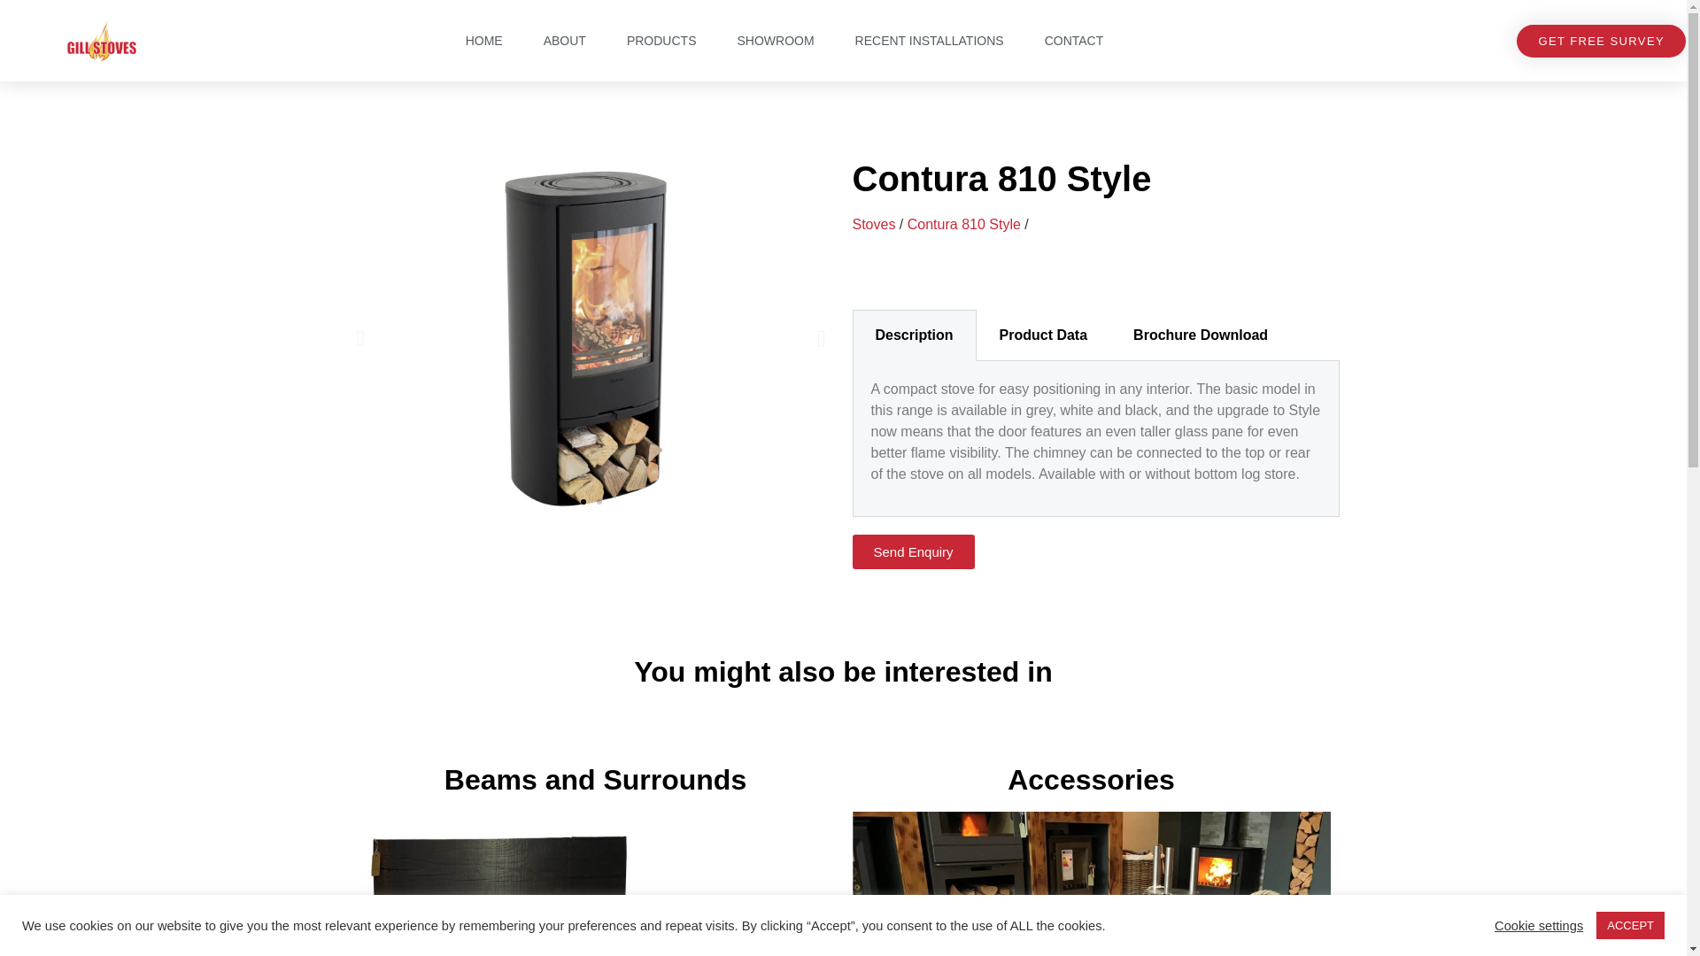 The width and height of the screenshot is (1700, 956). What do you see at coordinates (483, 41) in the screenshot?
I see `HOME` at bounding box center [483, 41].